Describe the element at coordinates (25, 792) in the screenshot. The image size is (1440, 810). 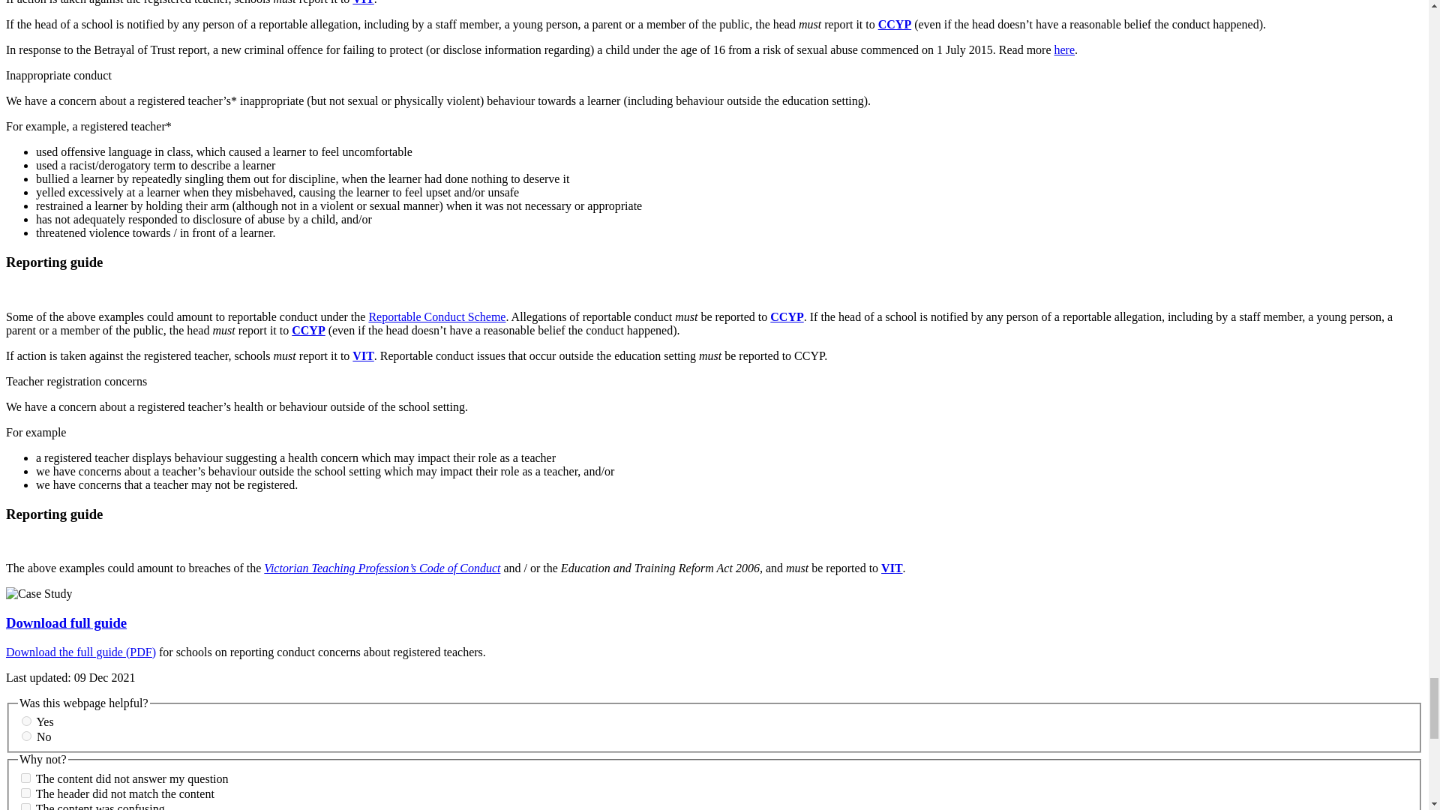
I see `The header did not match the content` at that location.